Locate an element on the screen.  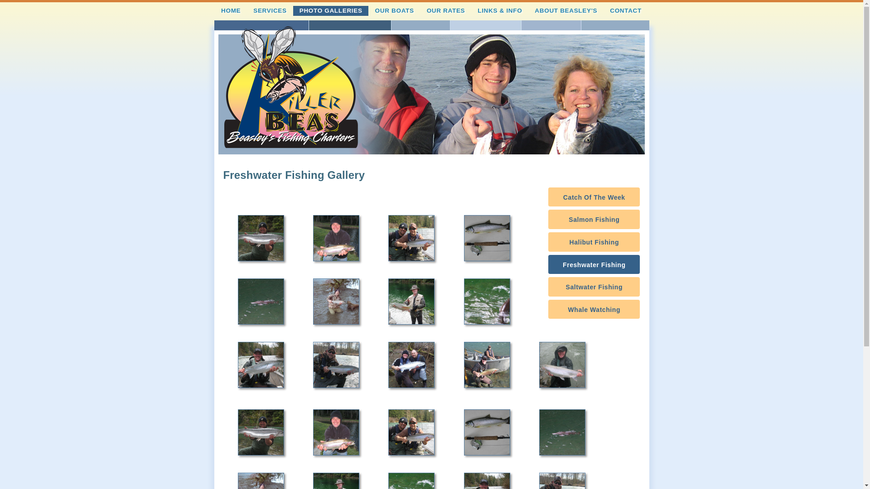
Freshwater Fishing is located at coordinates (594, 264).